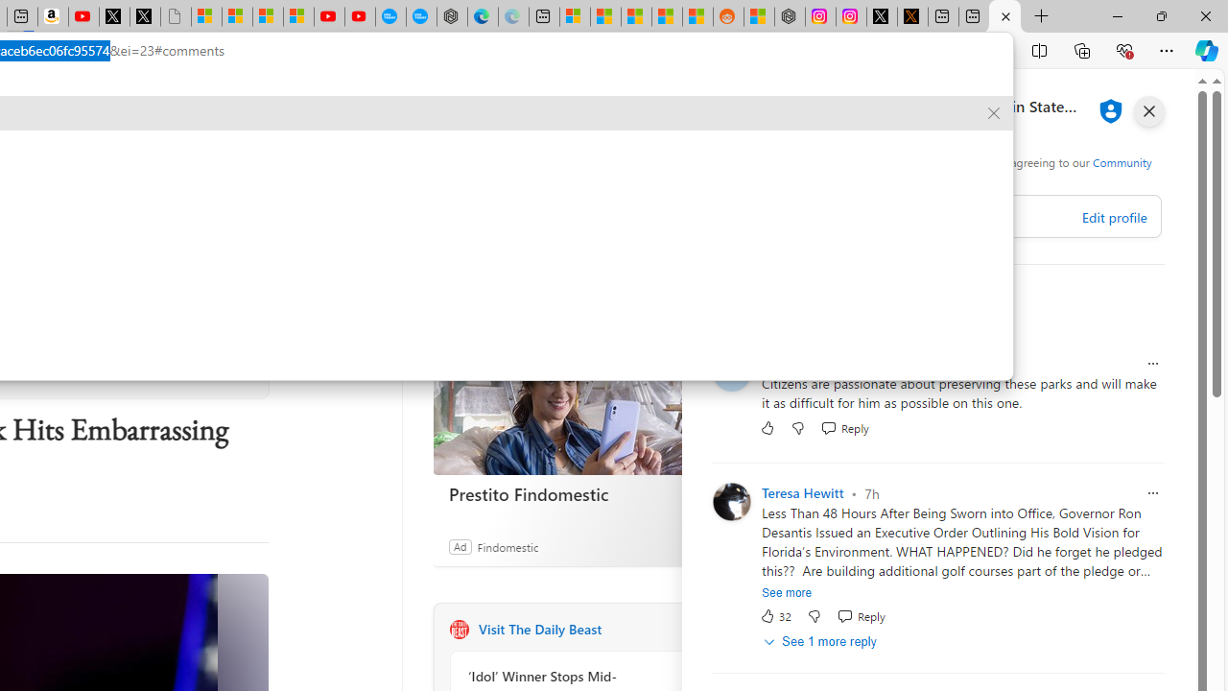 This screenshot has width=1228, height=691. I want to click on Community Guidelines, so click(932, 169).